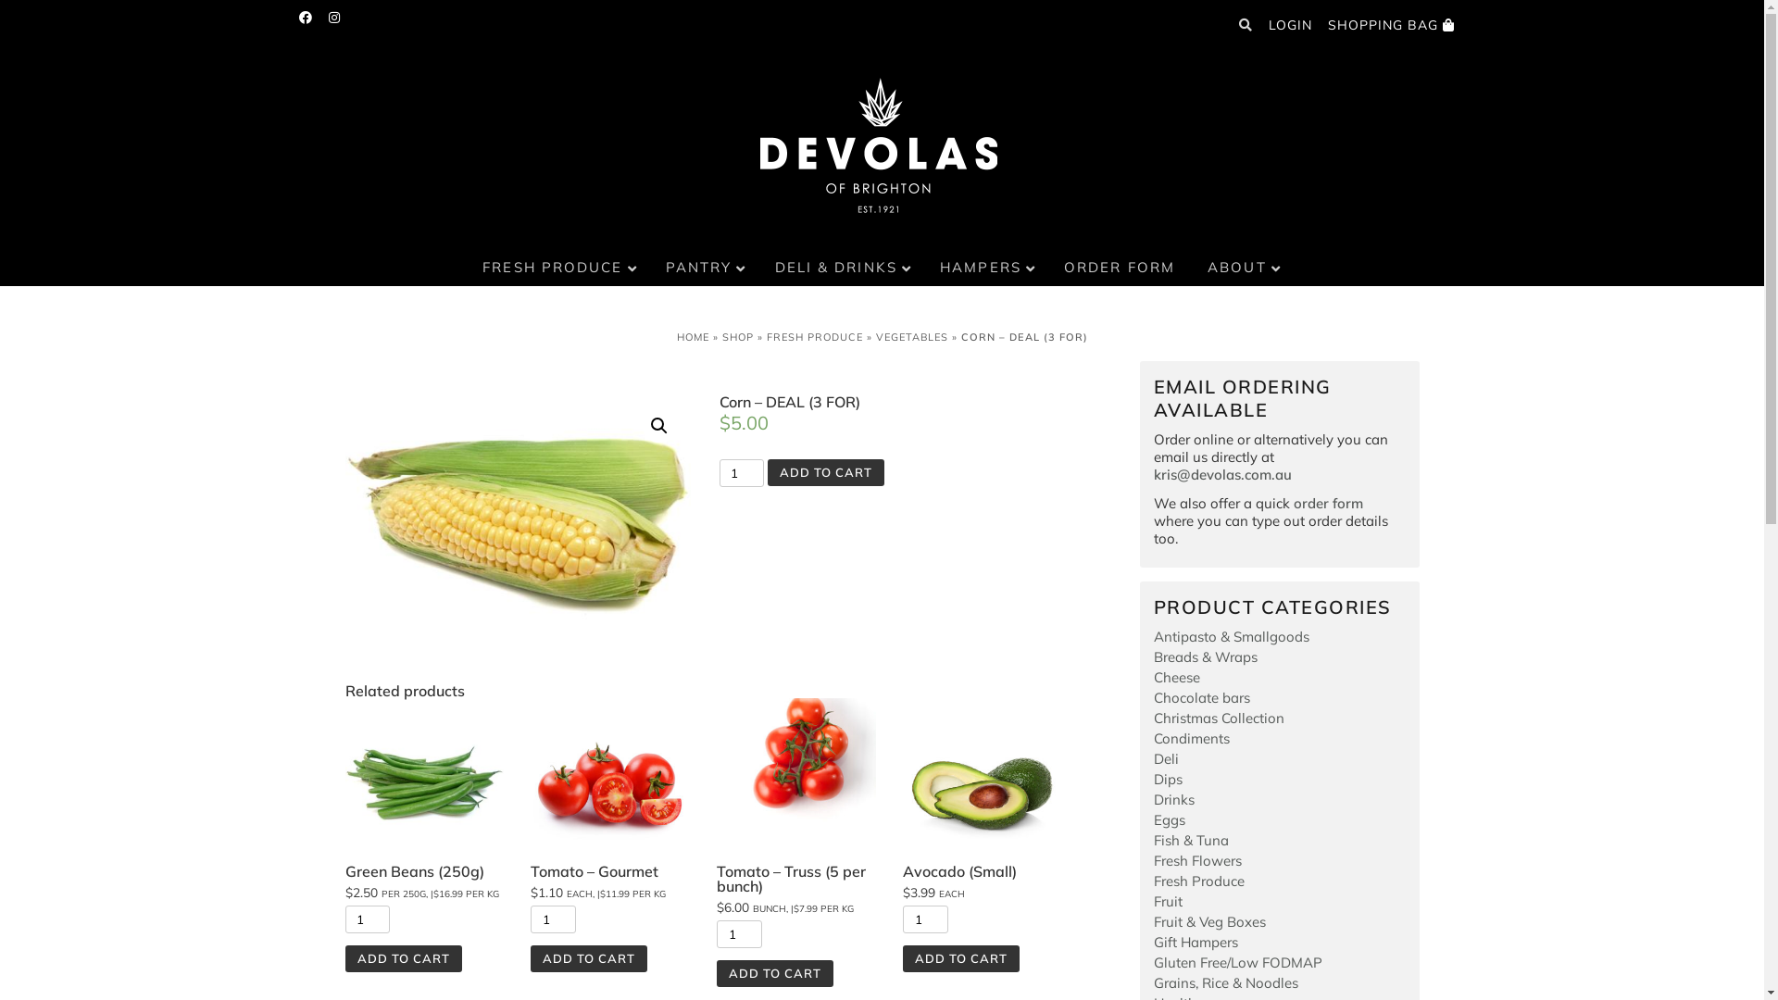 The image size is (1778, 1000). I want to click on SHOPPING BAG, so click(1391, 25).